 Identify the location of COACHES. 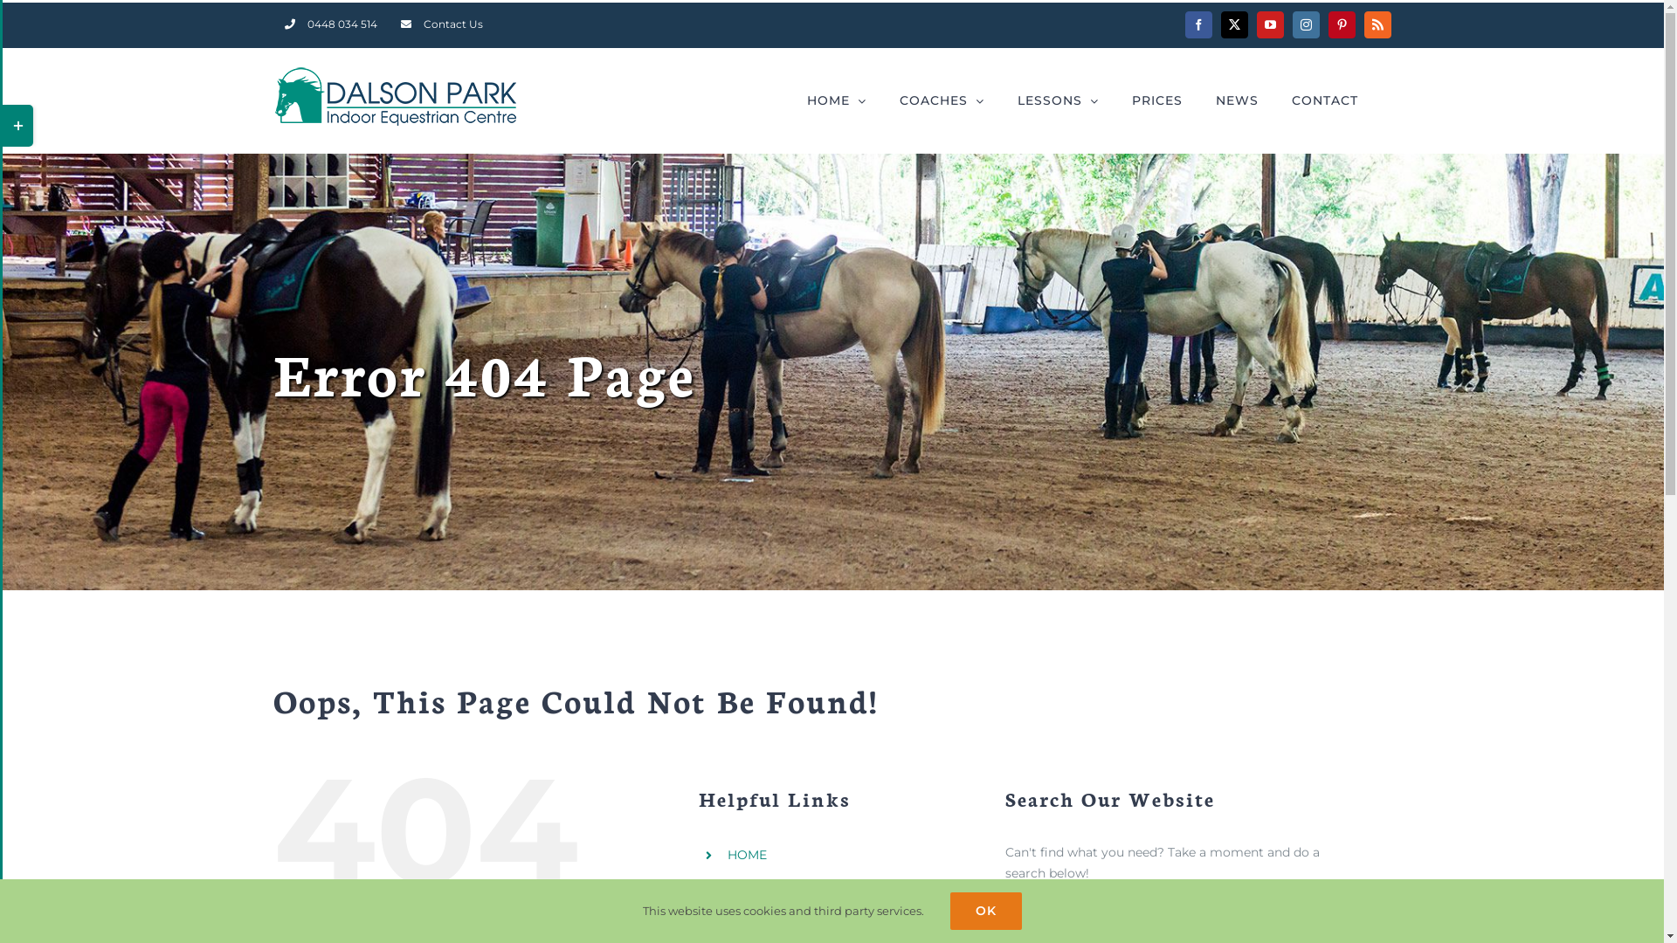
(758, 884).